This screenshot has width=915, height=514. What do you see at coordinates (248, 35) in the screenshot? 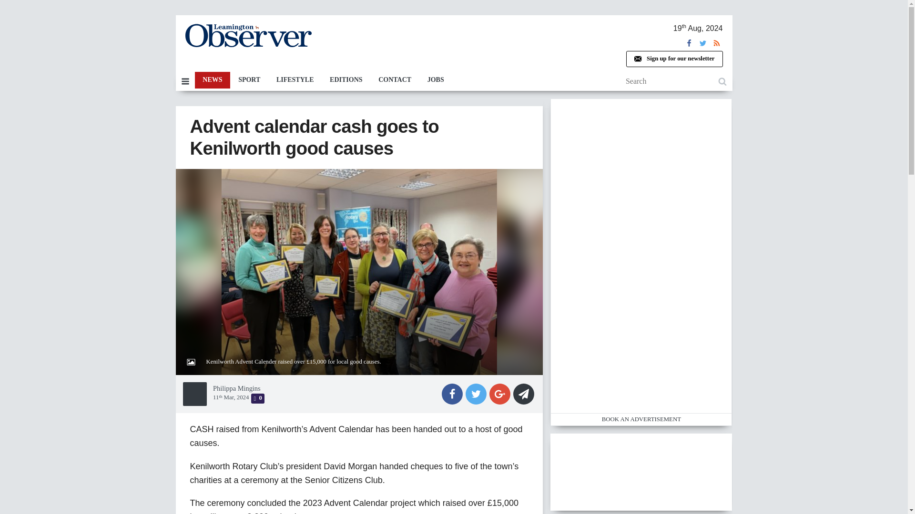
I see `The Leamington Observer` at bounding box center [248, 35].